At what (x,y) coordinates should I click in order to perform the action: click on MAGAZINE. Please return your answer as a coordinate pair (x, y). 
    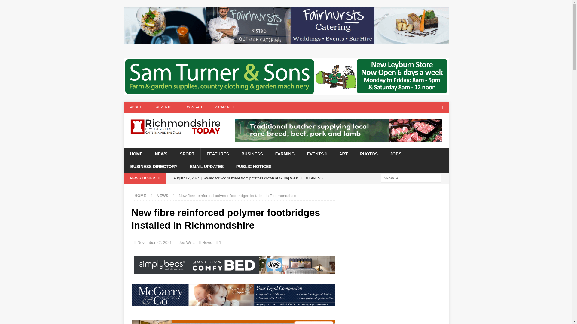
    Looking at the image, I should click on (224, 107).